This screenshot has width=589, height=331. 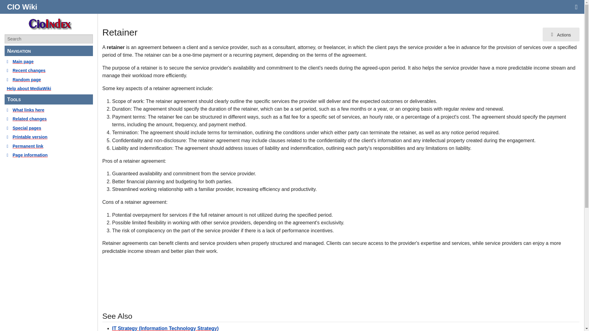 What do you see at coordinates (49, 80) in the screenshot?
I see `Random page` at bounding box center [49, 80].